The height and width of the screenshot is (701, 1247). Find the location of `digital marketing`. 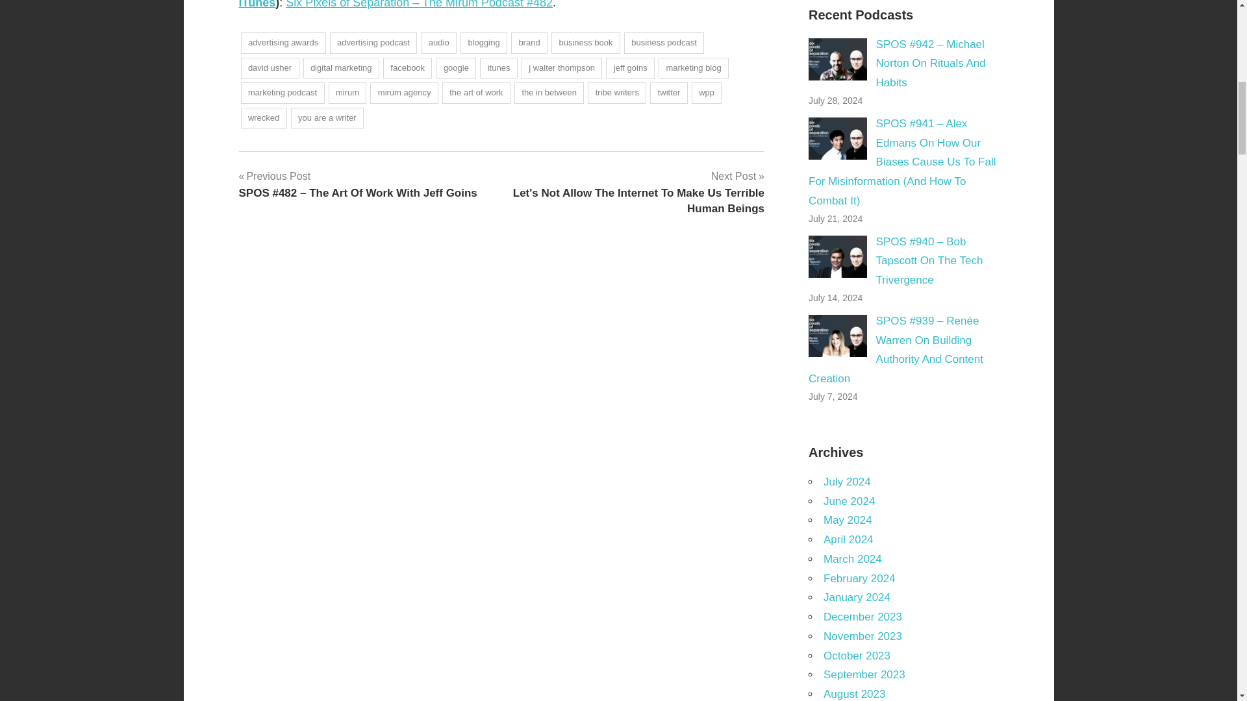

digital marketing is located at coordinates (340, 68).